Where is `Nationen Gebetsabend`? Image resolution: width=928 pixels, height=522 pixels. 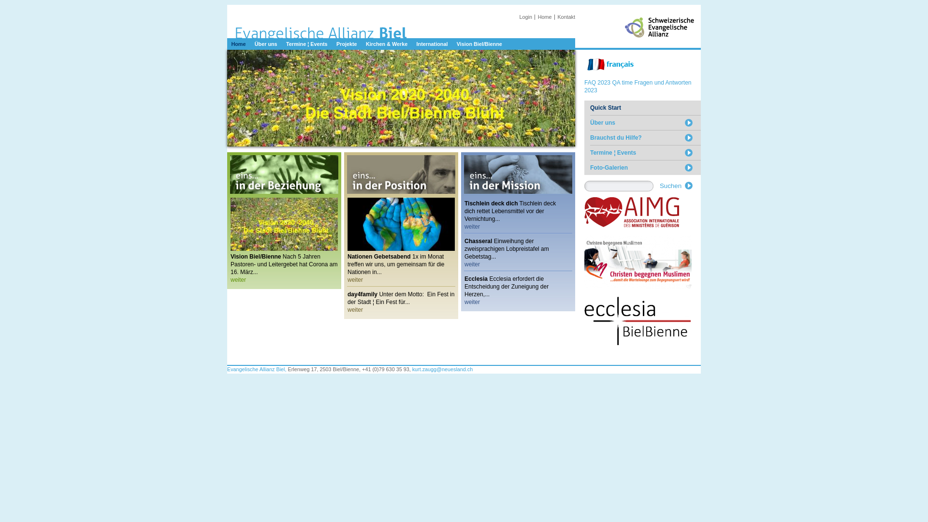
Nationen Gebetsabend is located at coordinates (379, 257).